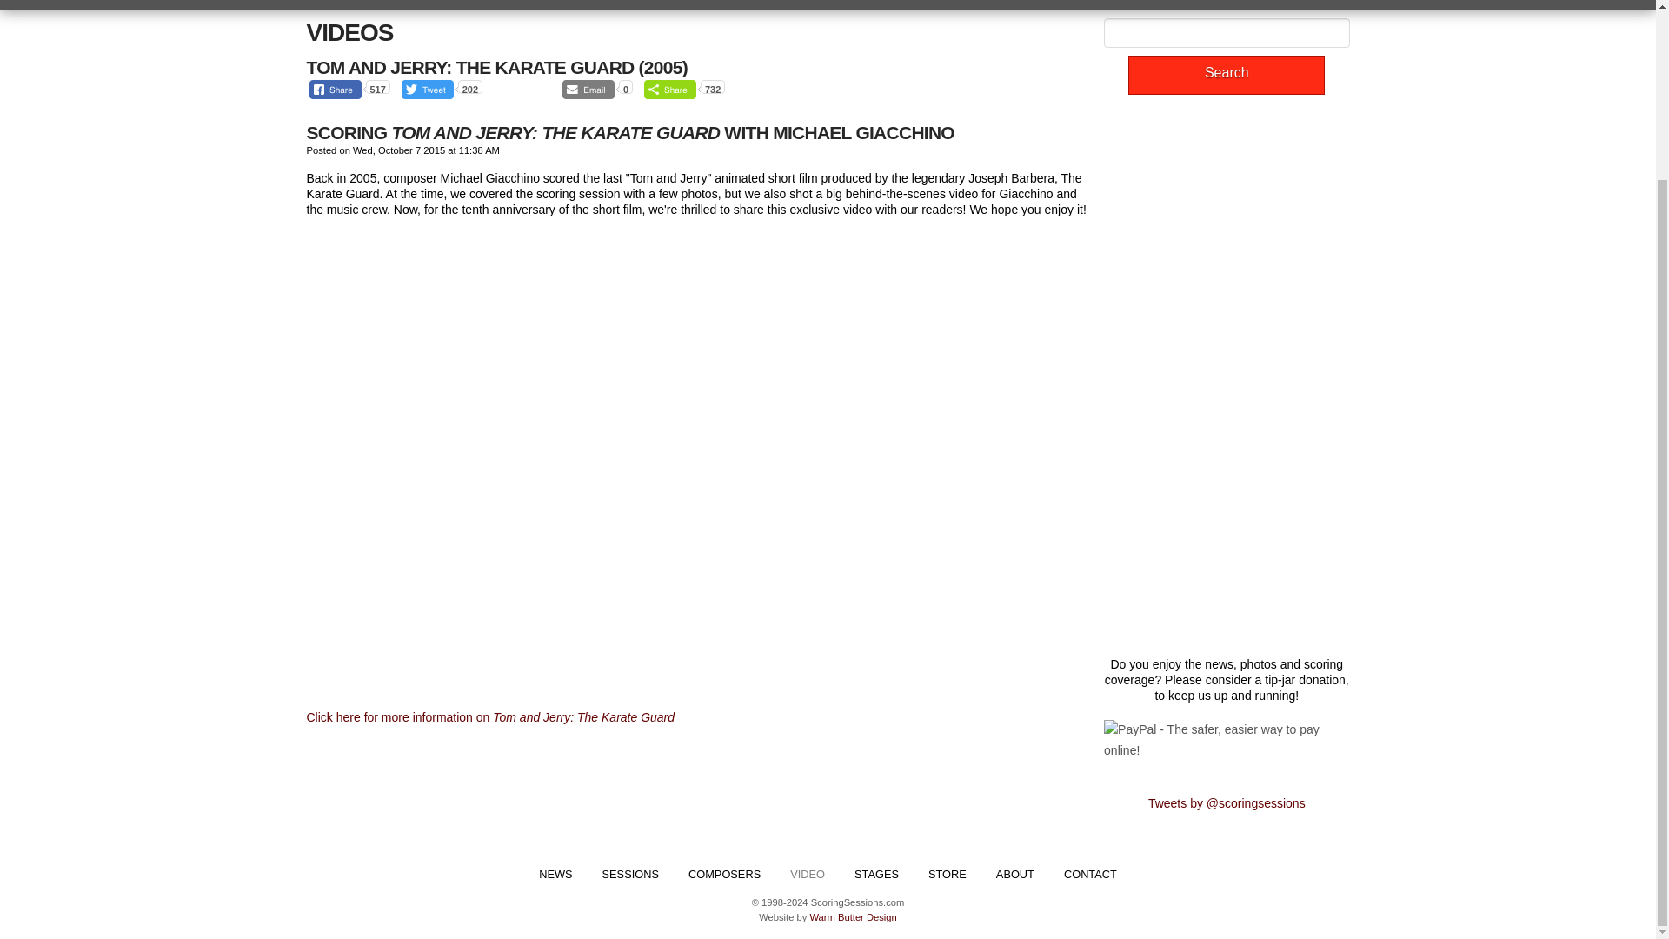  Describe the element at coordinates (1015, 875) in the screenshot. I see `ABOUT` at that location.